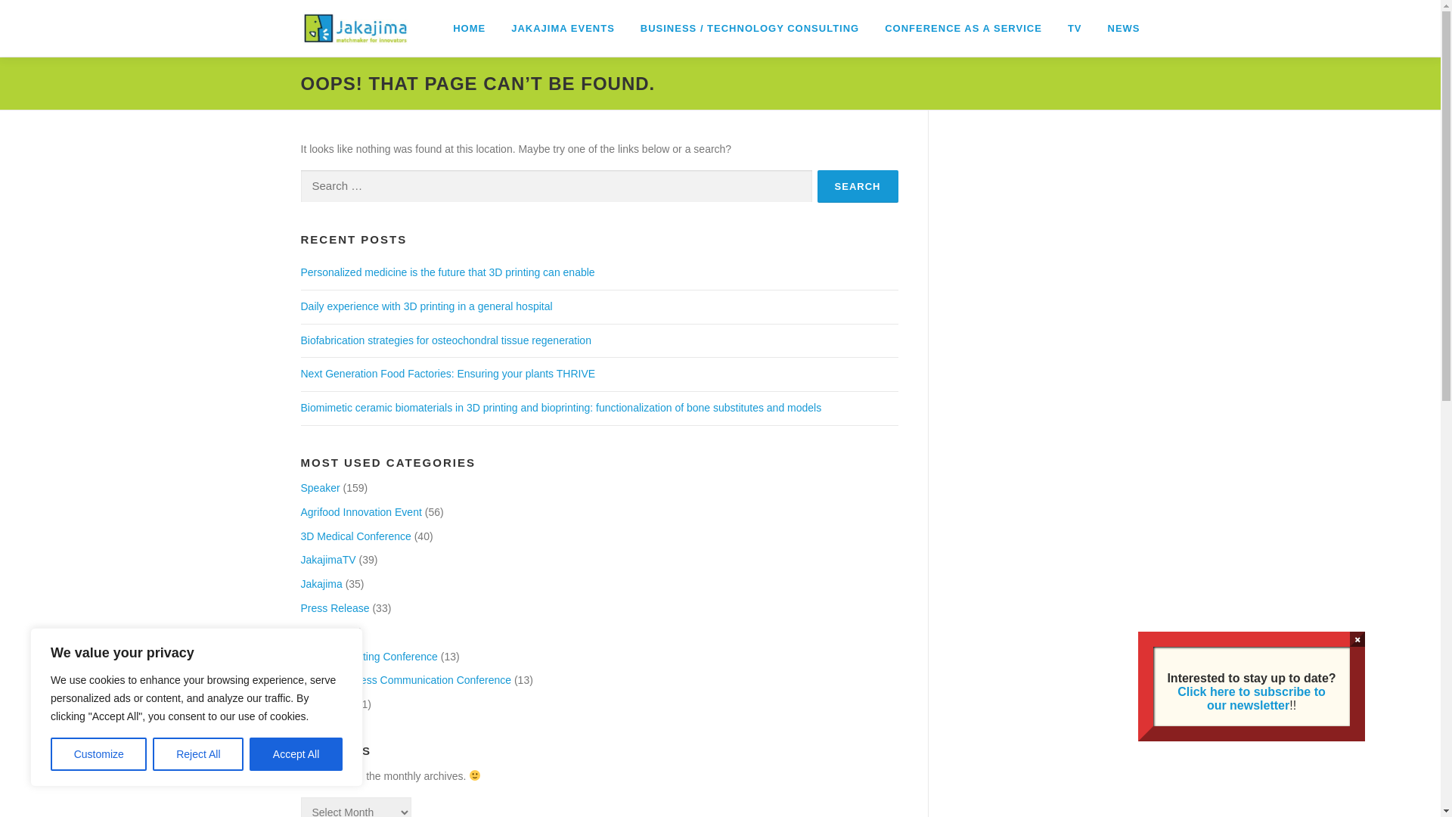 This screenshot has height=817, width=1452. What do you see at coordinates (1252, 699) in the screenshot?
I see `Click here to subscribe to our newsletter` at bounding box center [1252, 699].